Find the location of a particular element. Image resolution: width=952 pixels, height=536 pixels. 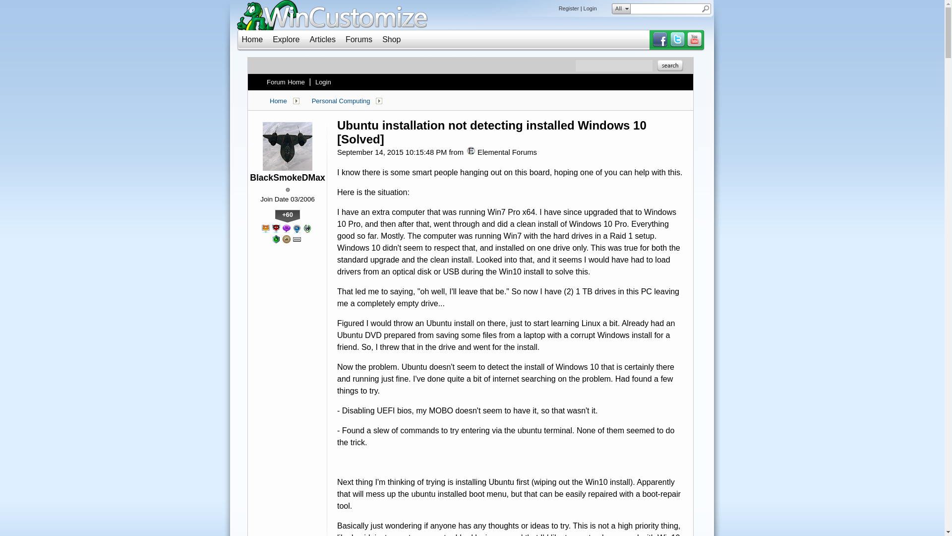

Click user name to view more options. is located at coordinates (288, 178).